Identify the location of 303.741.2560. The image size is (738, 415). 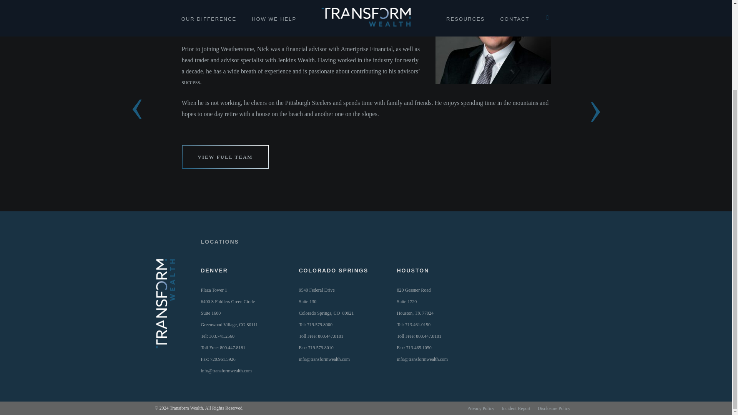
(326, 301).